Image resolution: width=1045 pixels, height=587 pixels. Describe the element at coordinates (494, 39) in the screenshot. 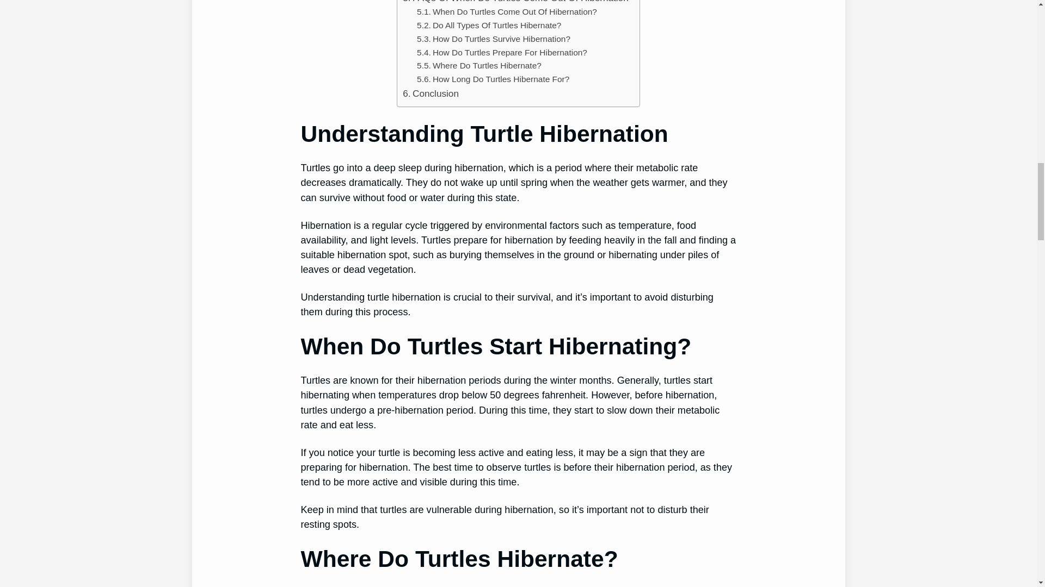

I see `How Do Turtles Survive Hibernation?` at that location.